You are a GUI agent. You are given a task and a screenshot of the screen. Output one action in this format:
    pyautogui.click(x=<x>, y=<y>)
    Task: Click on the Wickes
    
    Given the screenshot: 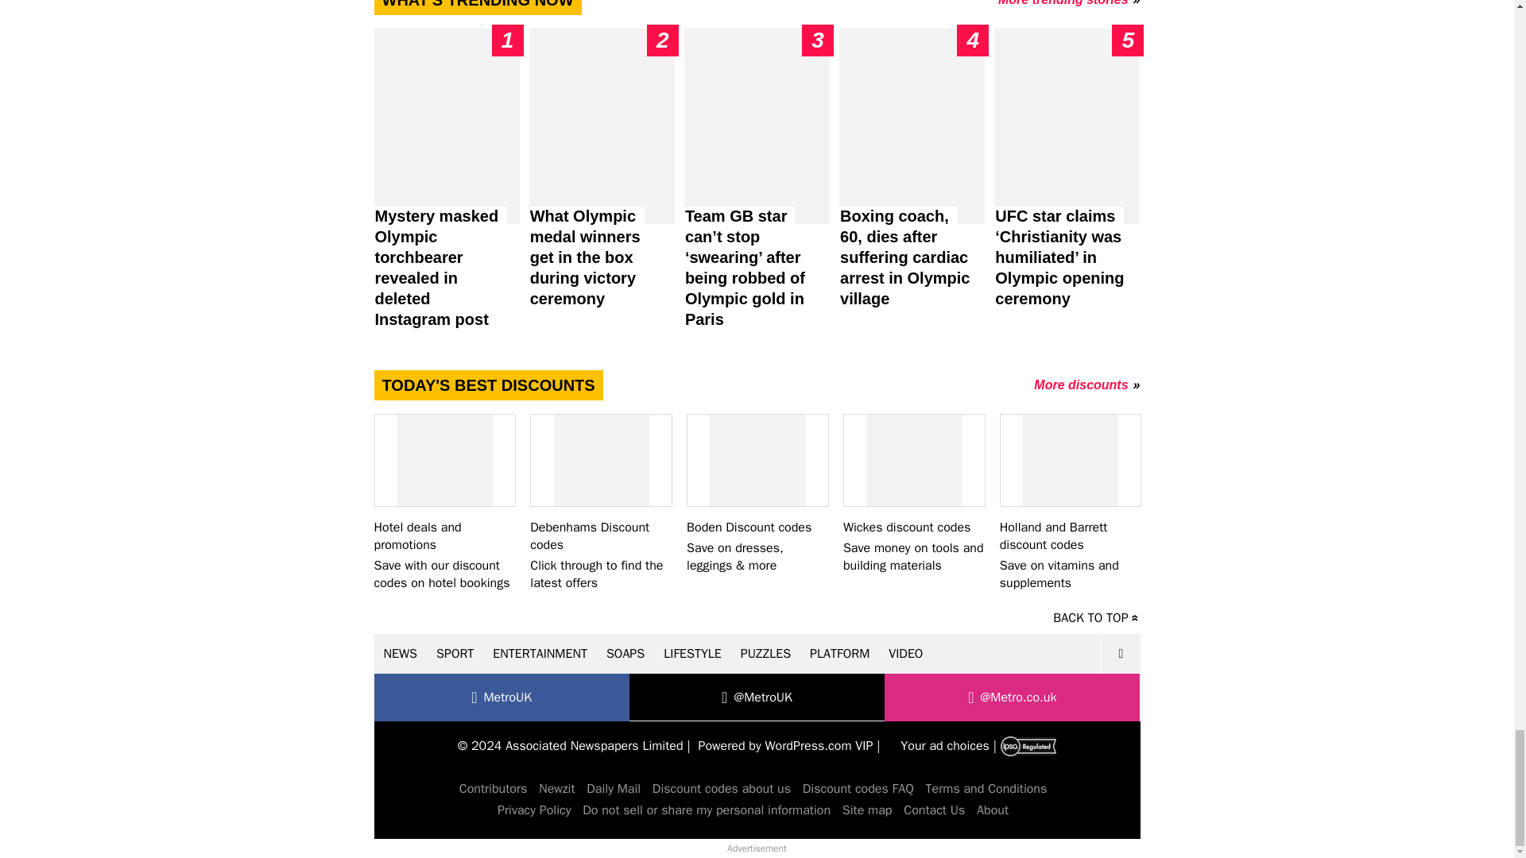 What is the action you would take?
    pyautogui.click(x=914, y=493)
    